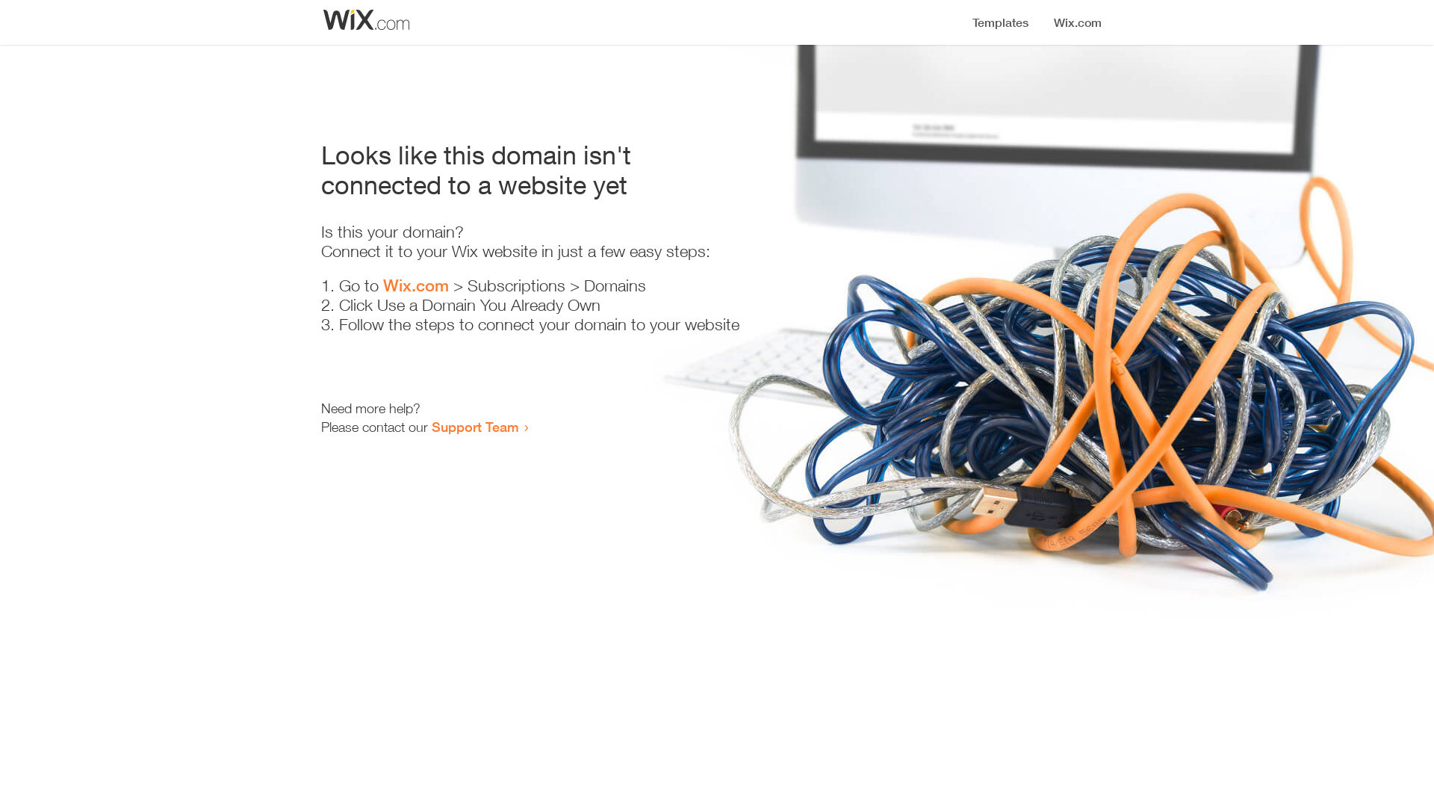  What do you see at coordinates (475, 427) in the screenshot?
I see `Support Team` at bounding box center [475, 427].